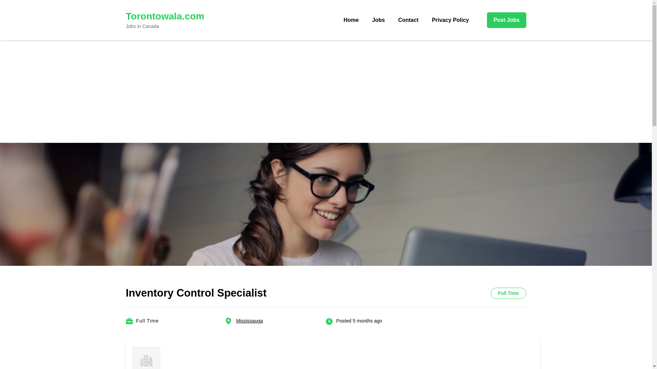  What do you see at coordinates (165, 16) in the screenshot?
I see `Torontowala.com` at bounding box center [165, 16].